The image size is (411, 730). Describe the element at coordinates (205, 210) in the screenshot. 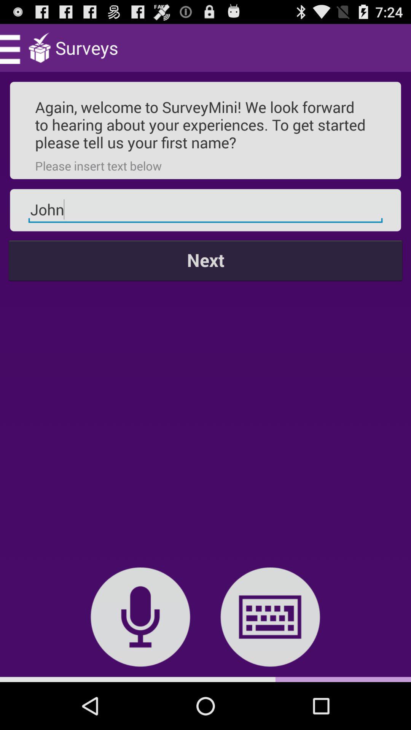

I see `press the item above the next` at that location.